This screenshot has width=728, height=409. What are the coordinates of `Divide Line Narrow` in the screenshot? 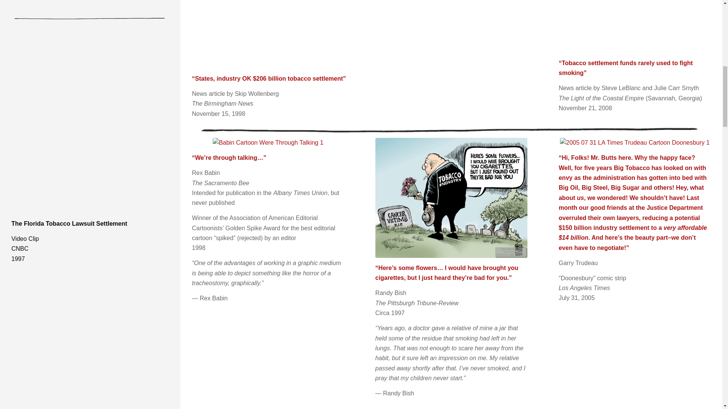 It's located at (90, 18).